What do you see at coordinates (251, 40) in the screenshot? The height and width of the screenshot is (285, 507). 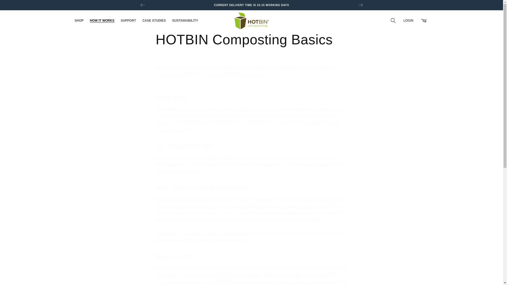 I see `HOTBIN Composting Basics` at bounding box center [251, 40].